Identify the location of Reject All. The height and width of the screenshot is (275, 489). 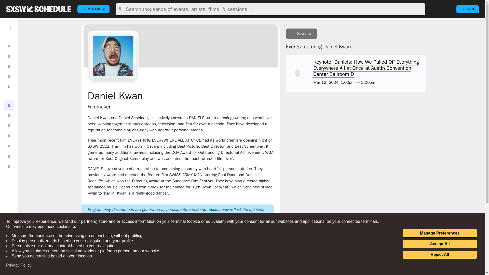
(440, 255).